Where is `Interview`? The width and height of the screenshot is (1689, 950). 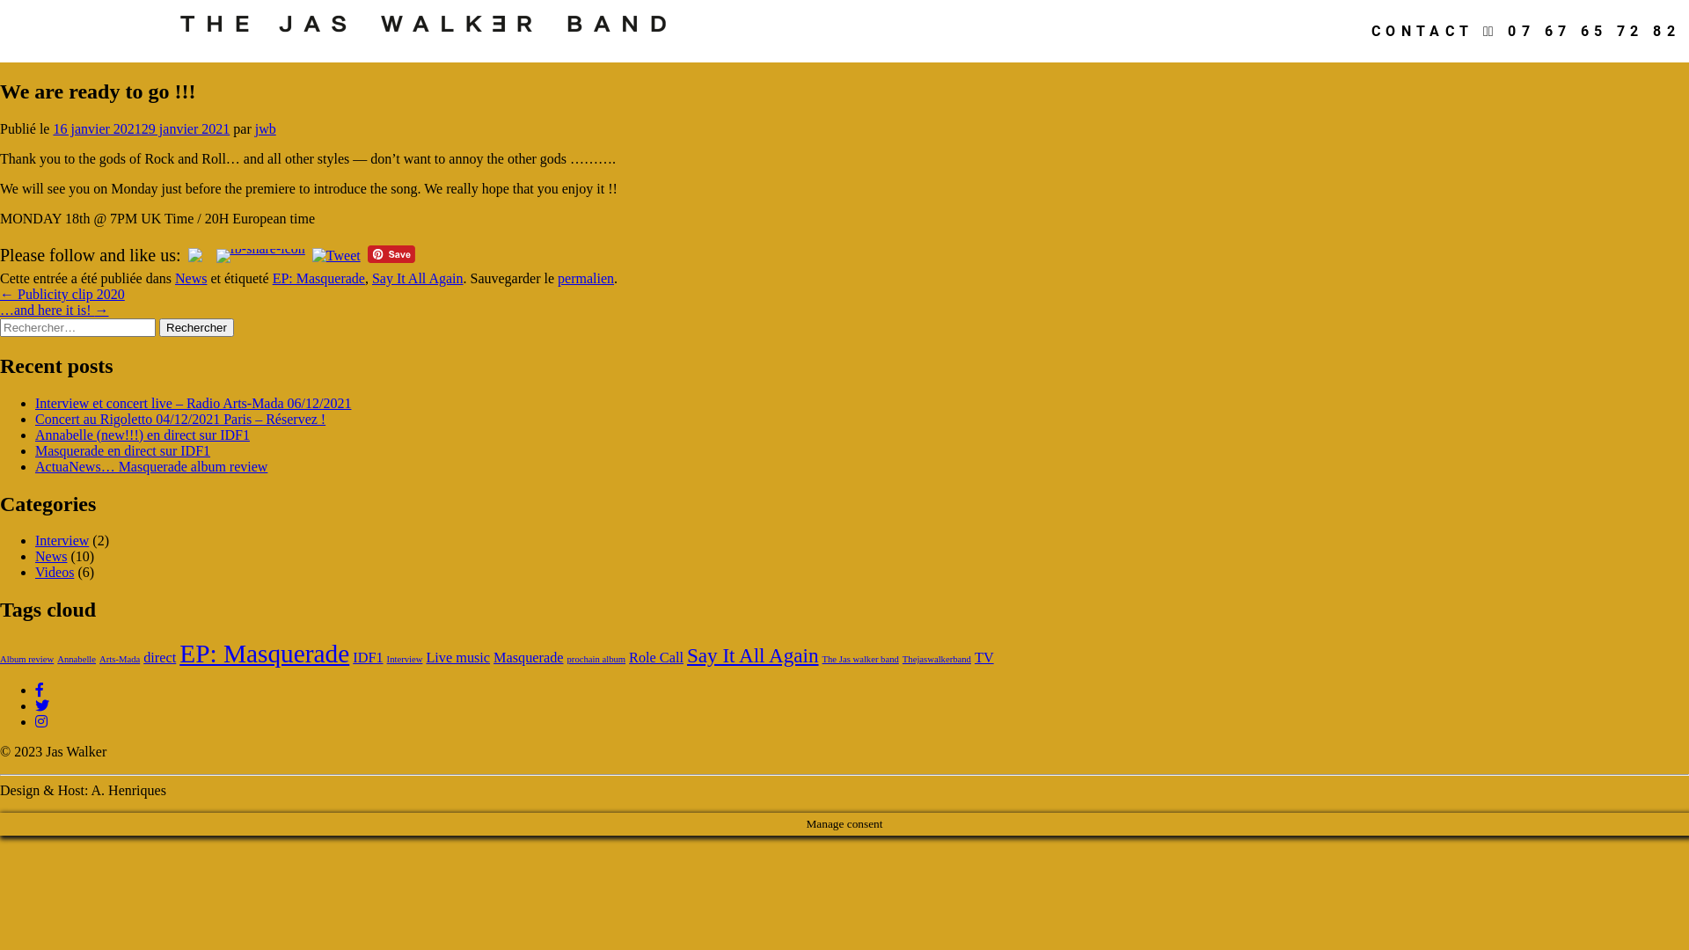
Interview is located at coordinates (62, 540).